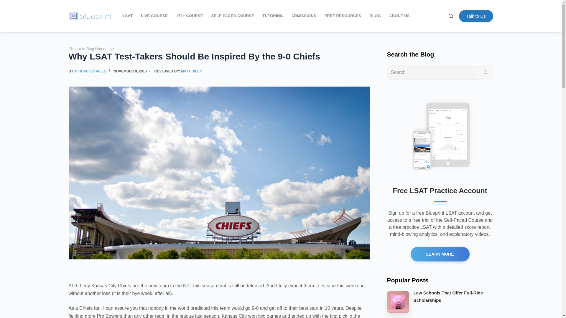 This screenshot has height=318, width=566. Describe the element at coordinates (219, 56) in the screenshot. I see `Why LSAT Test-Takers Should Be Inspired By the 9-0 Chiefs` at that location.